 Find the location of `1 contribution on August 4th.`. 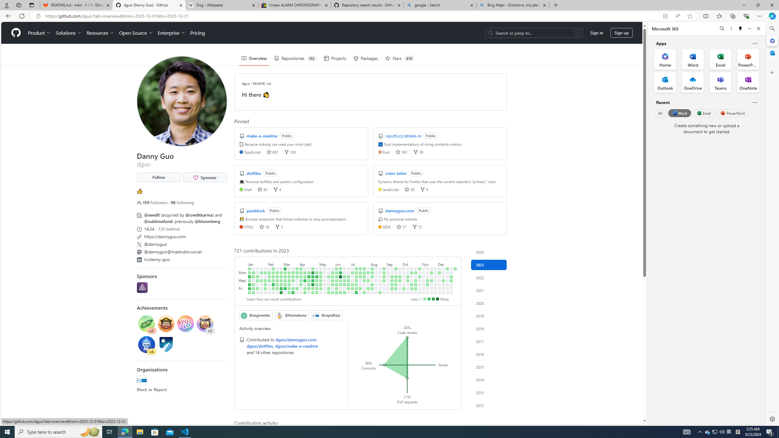

1 contribution on August 4th. is located at coordinates (368, 288).